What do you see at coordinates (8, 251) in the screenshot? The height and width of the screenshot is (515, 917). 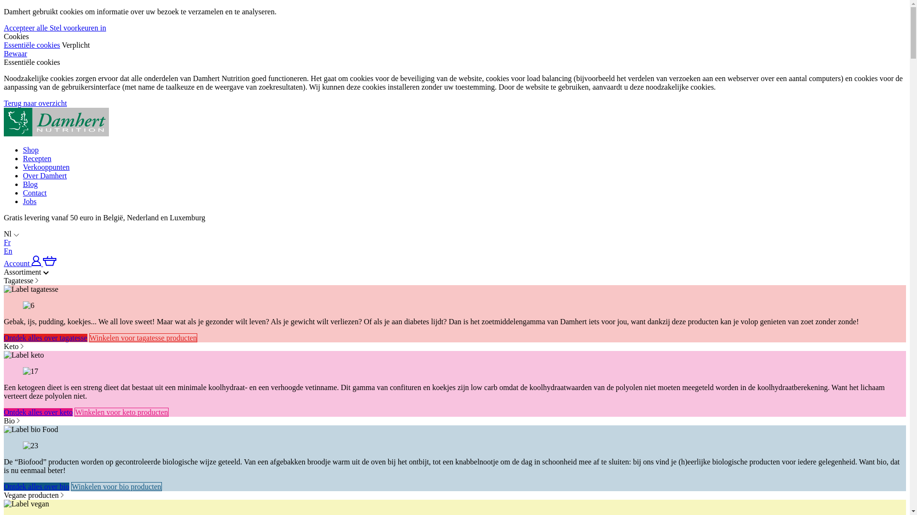 I see `En` at bounding box center [8, 251].